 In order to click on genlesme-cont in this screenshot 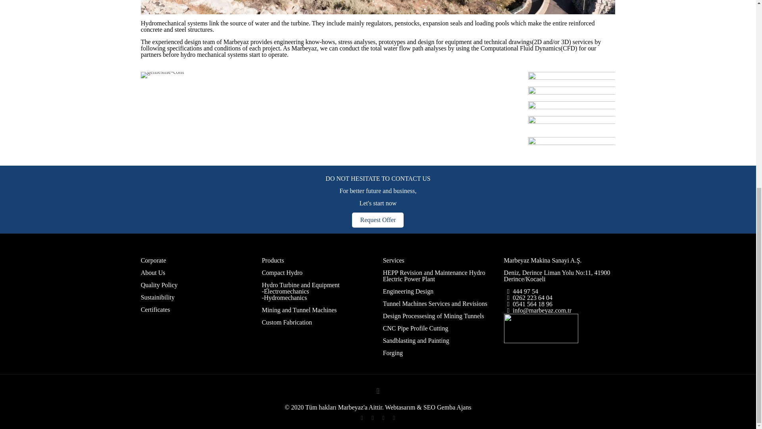, I will do `click(163, 75)`.